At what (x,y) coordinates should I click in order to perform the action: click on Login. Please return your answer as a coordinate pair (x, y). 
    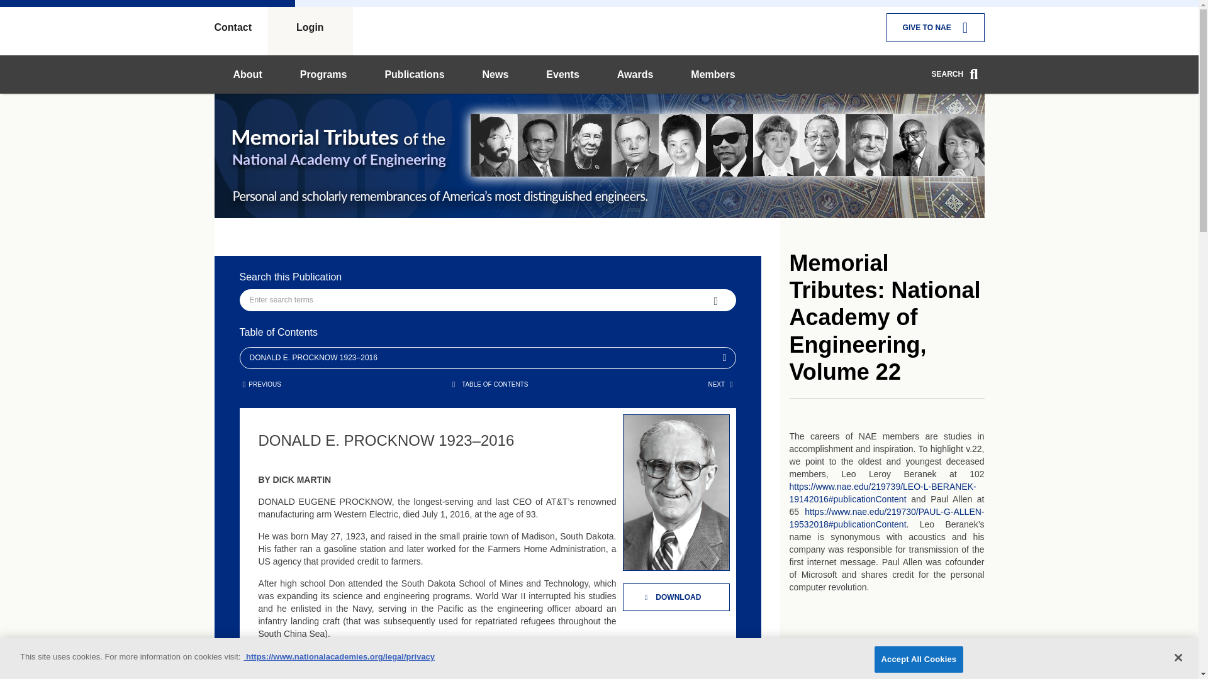
    Looking at the image, I should click on (310, 28).